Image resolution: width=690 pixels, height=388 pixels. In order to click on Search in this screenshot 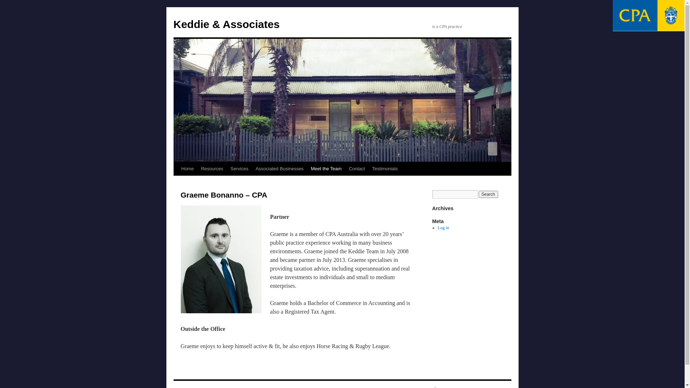, I will do `click(488, 194)`.